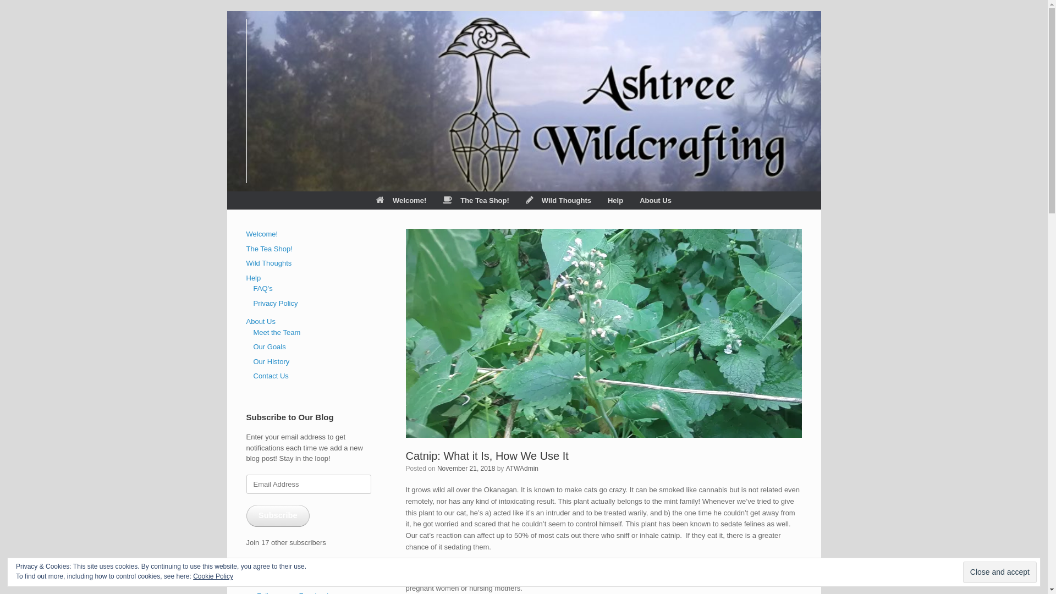 Image resolution: width=1056 pixels, height=594 pixels. I want to click on ATWAdmin, so click(522, 469).